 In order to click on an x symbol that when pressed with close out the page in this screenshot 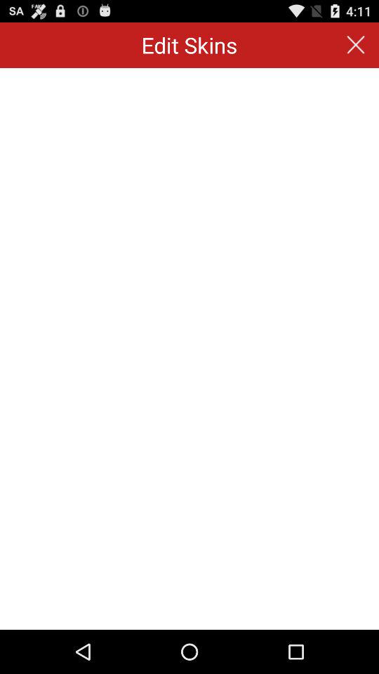, I will do `click(355, 45)`.